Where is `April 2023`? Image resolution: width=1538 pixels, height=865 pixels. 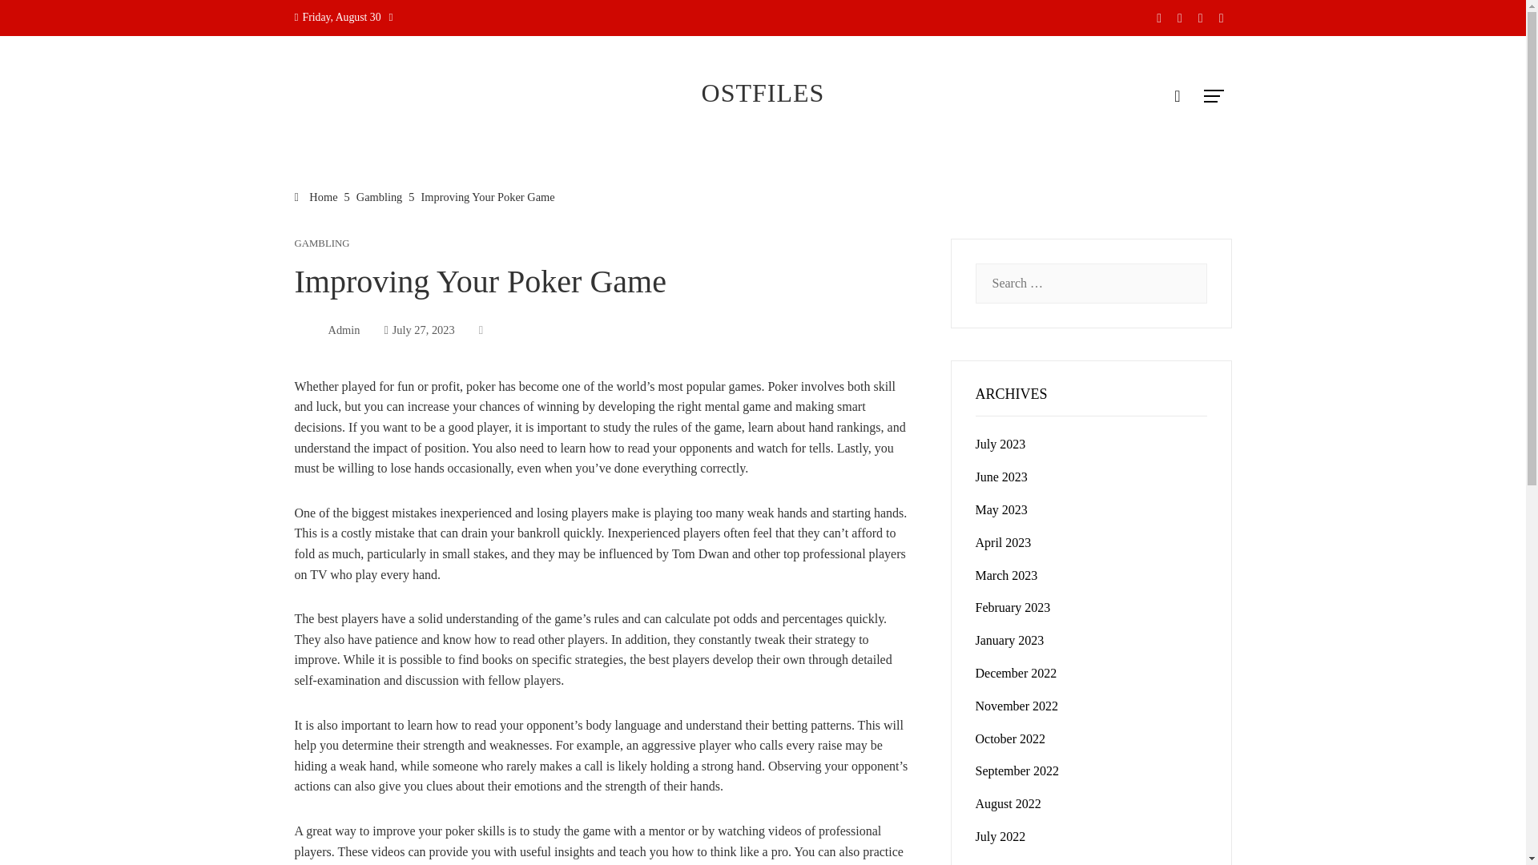 April 2023 is located at coordinates (1003, 541).